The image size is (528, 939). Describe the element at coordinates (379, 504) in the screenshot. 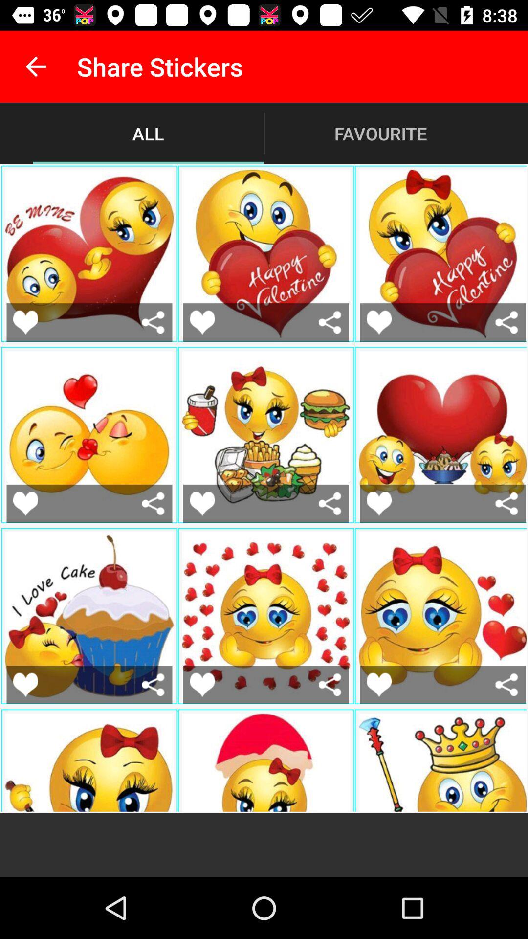

I see `click to favorite` at that location.